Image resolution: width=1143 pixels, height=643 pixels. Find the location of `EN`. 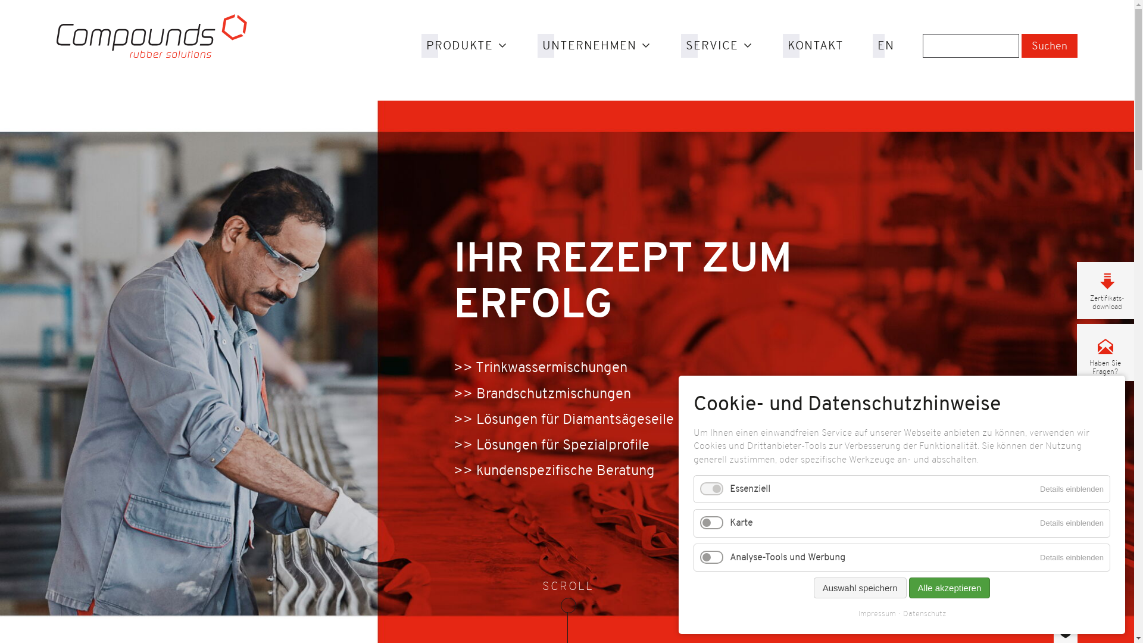

EN is located at coordinates (886, 46).